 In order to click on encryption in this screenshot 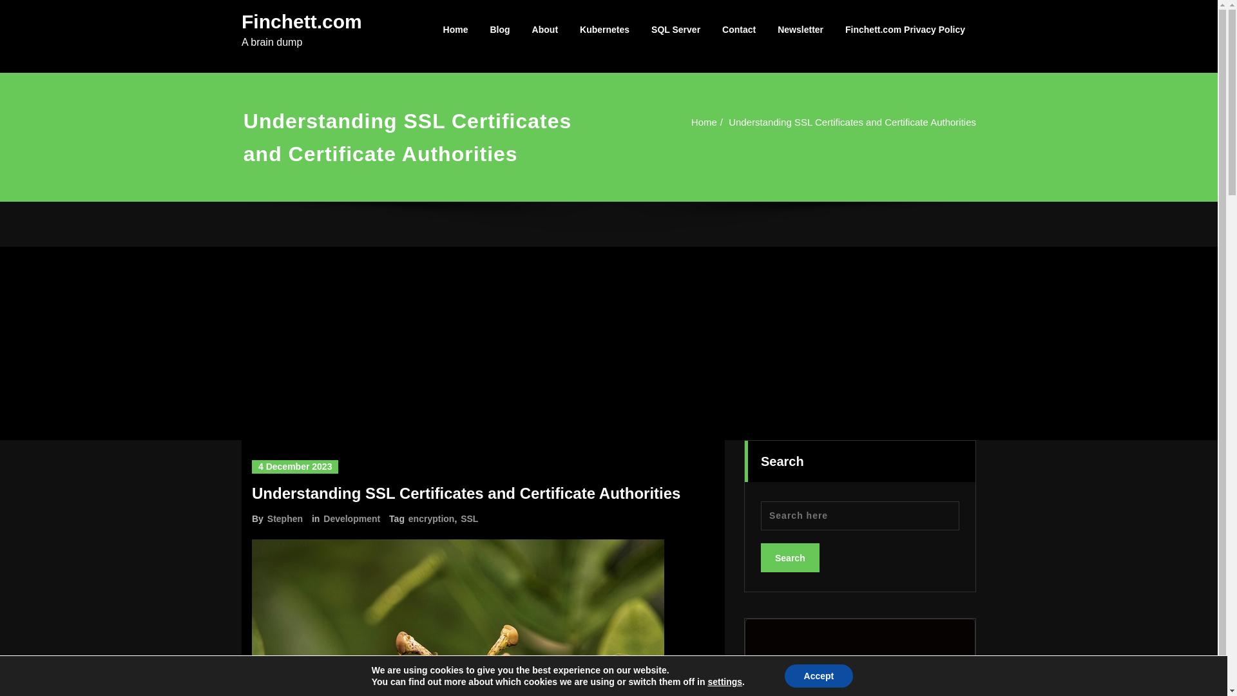, I will do `click(430, 519)`.